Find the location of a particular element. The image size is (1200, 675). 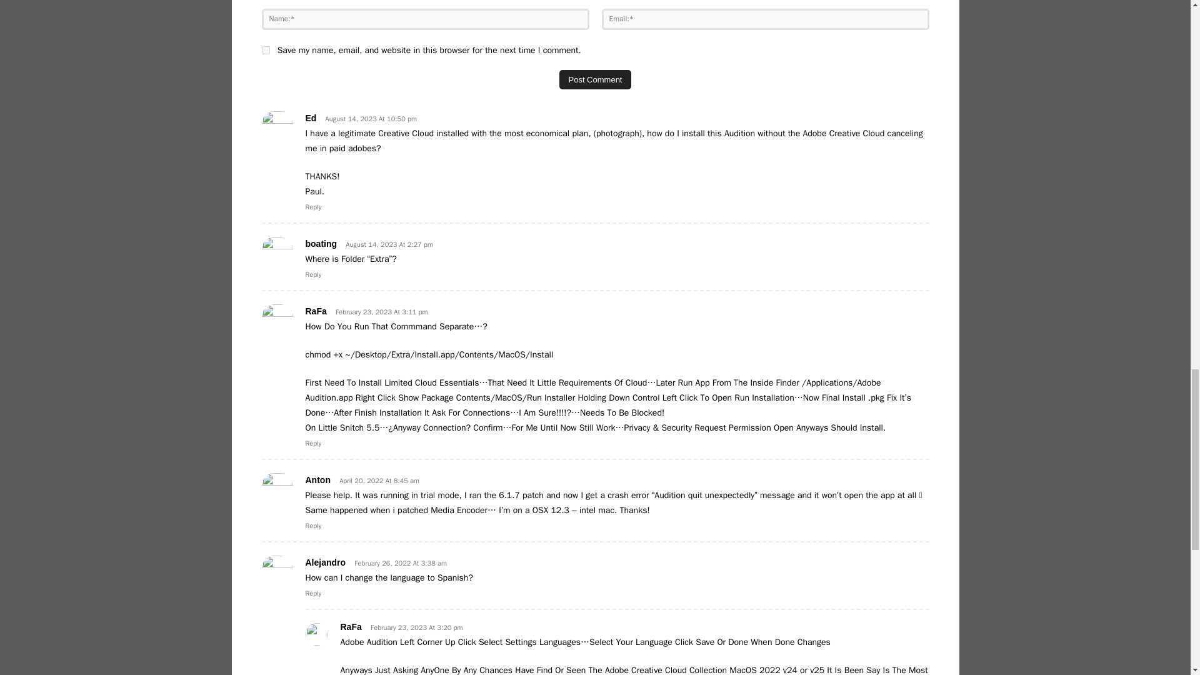

yes is located at coordinates (265, 50).